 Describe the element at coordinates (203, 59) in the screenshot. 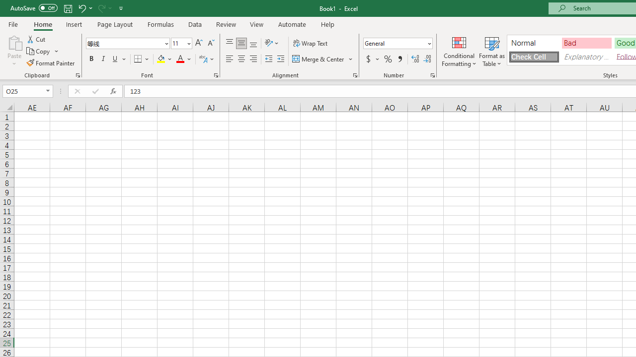

I see `Show Phonetic Field` at that location.